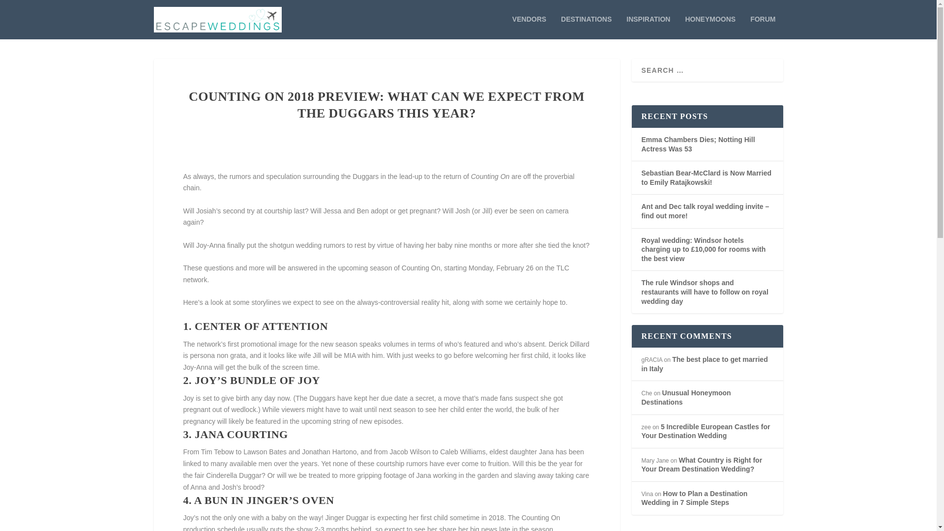 The width and height of the screenshot is (944, 531). What do you see at coordinates (704, 364) in the screenshot?
I see `The best place to get married in Italy` at bounding box center [704, 364].